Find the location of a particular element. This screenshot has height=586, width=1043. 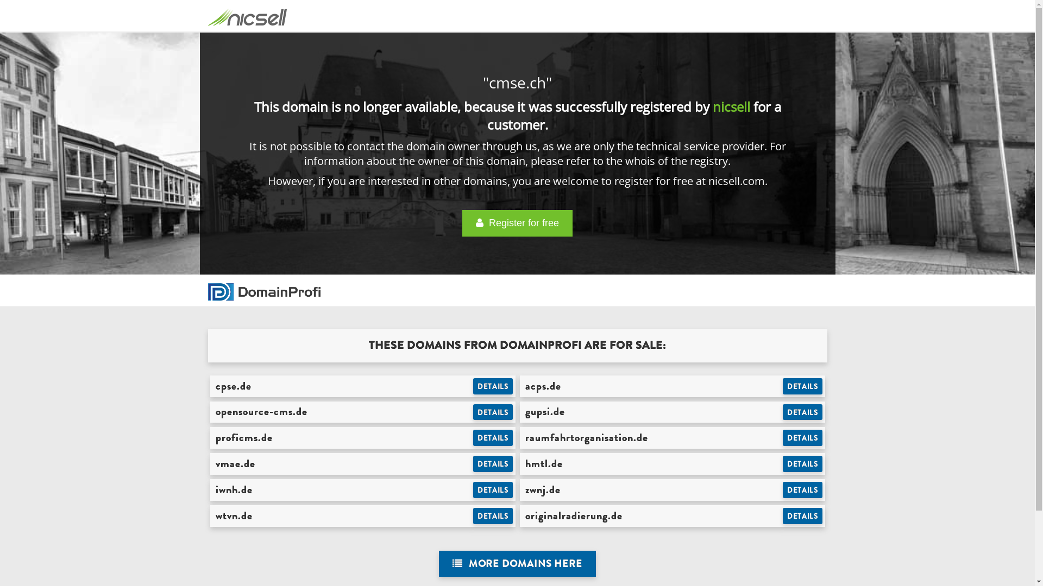

DETAILS is located at coordinates (803, 412).